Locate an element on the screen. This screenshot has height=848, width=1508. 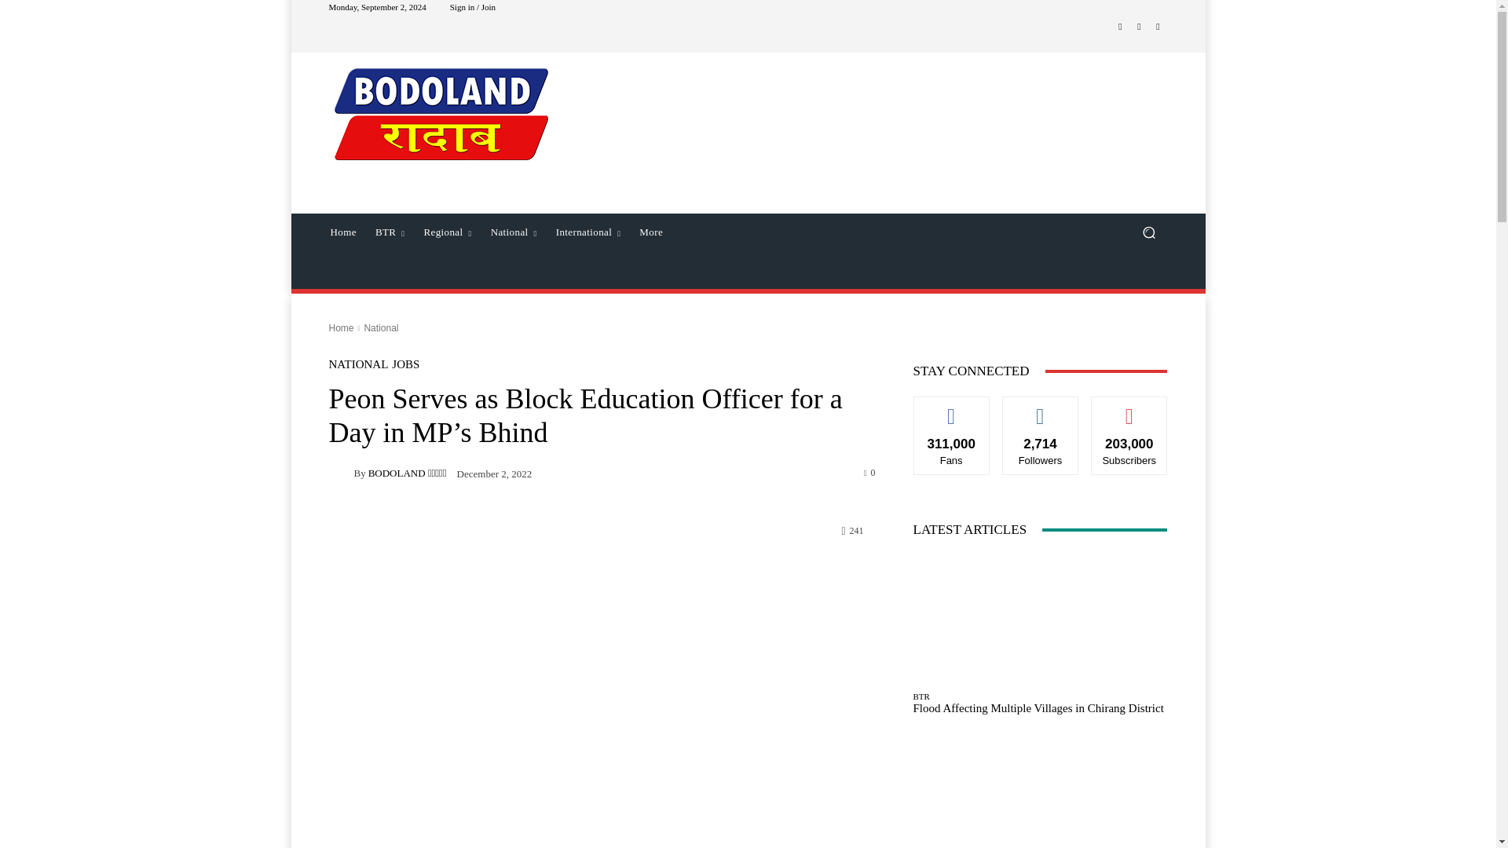
Instagram is located at coordinates (1139, 27).